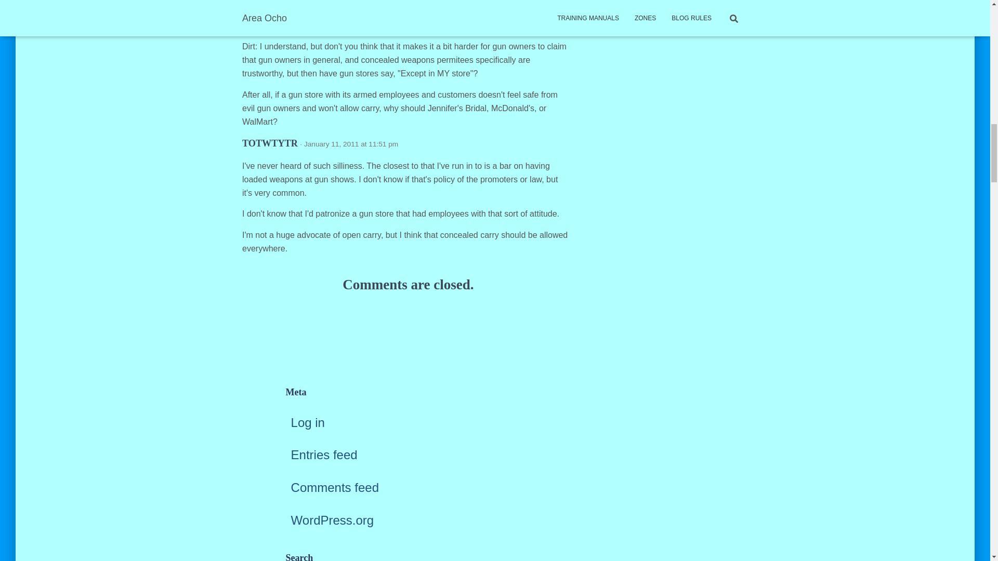  I want to click on WordPress.org, so click(333, 520).